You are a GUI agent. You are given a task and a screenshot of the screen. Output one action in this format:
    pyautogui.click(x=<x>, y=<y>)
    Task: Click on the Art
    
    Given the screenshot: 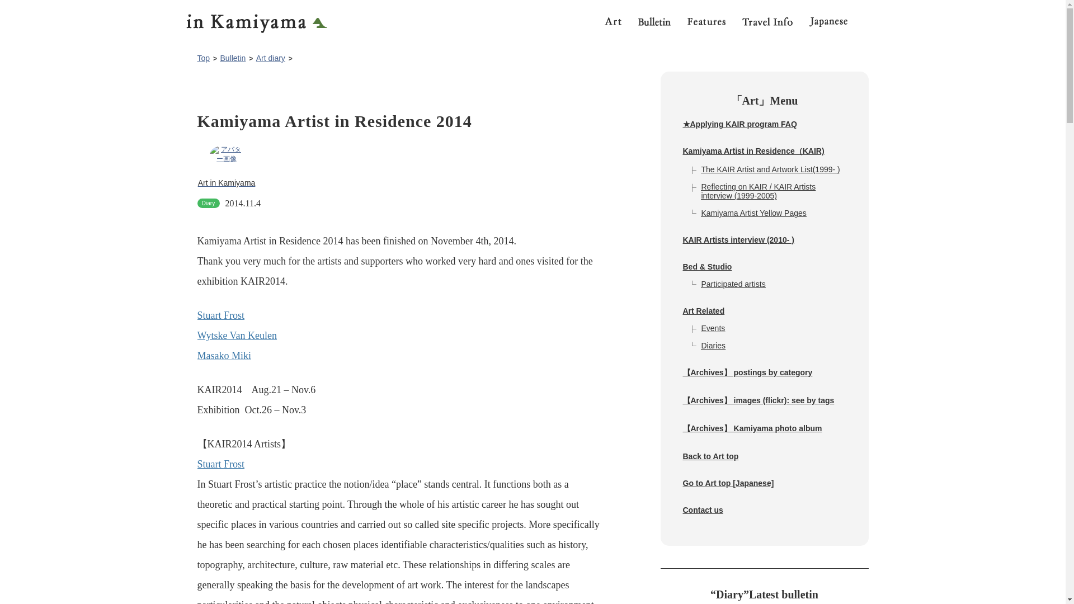 What is the action you would take?
    pyautogui.click(x=612, y=22)
    